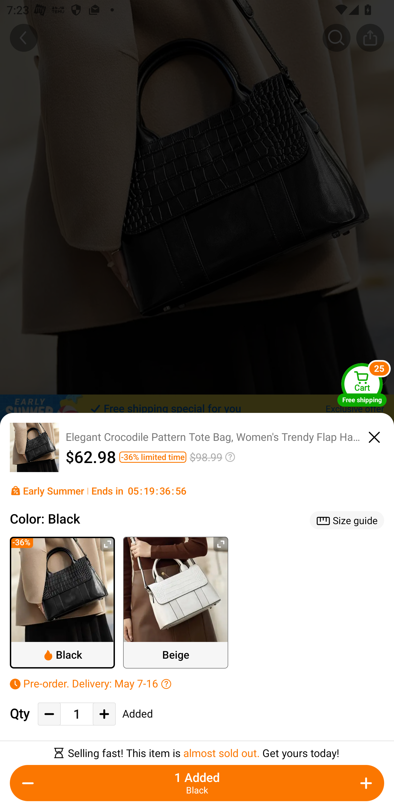 The height and width of the screenshot is (811, 394). I want to click on 1 Added Black, so click(197, 783).